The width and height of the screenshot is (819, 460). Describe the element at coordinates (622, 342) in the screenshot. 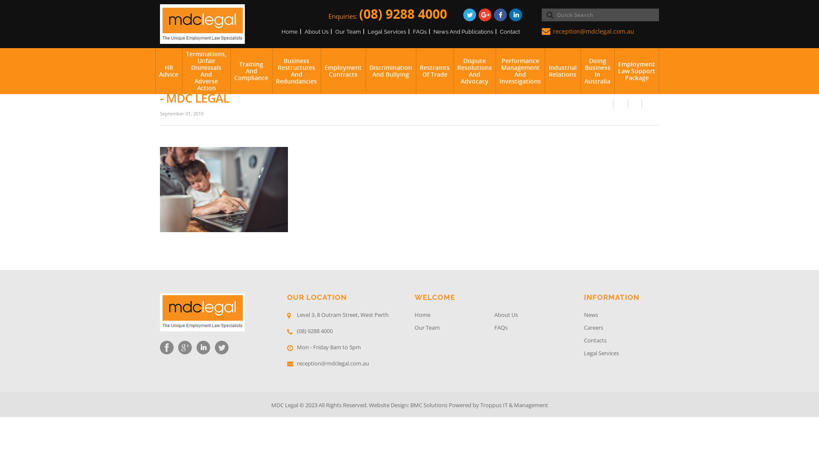

I see `Contacts` at that location.